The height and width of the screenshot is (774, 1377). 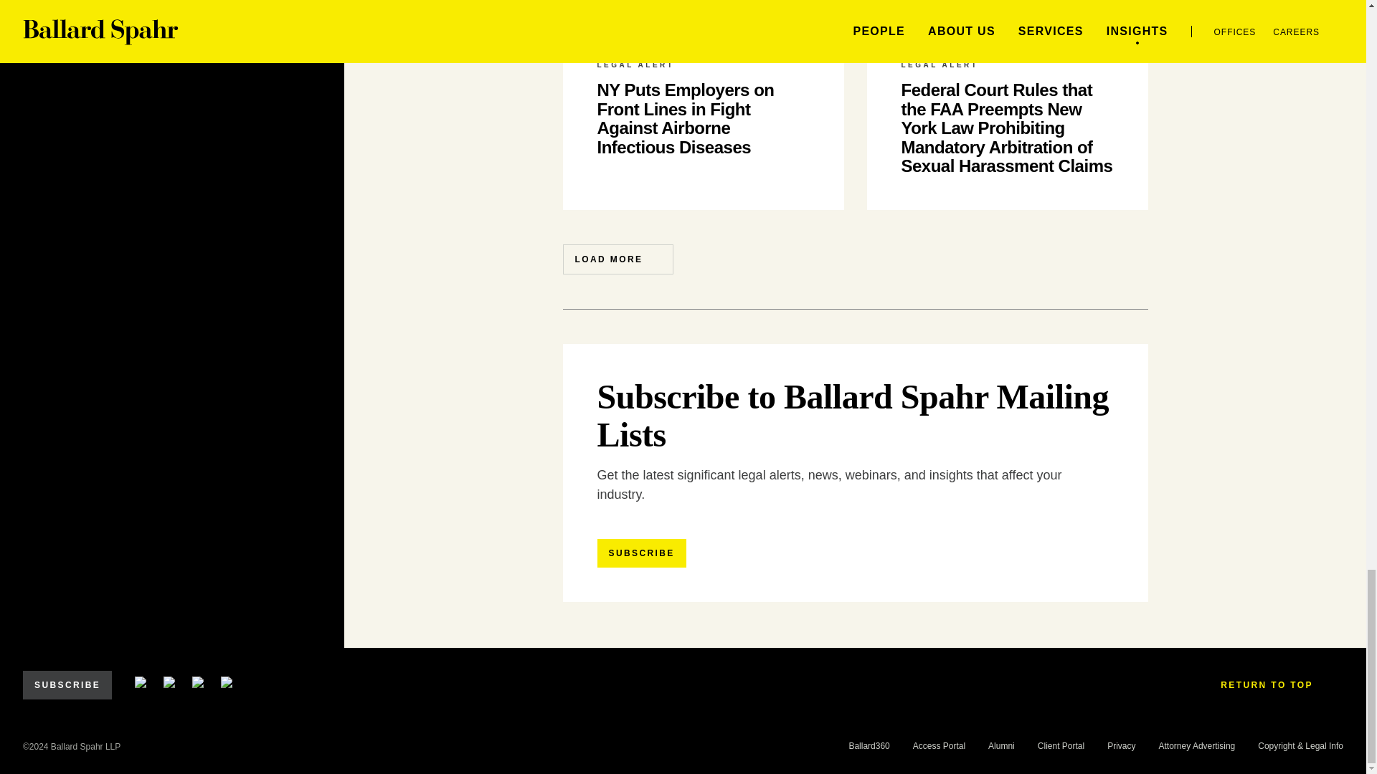 I want to click on Privacy, so click(x=1120, y=745).